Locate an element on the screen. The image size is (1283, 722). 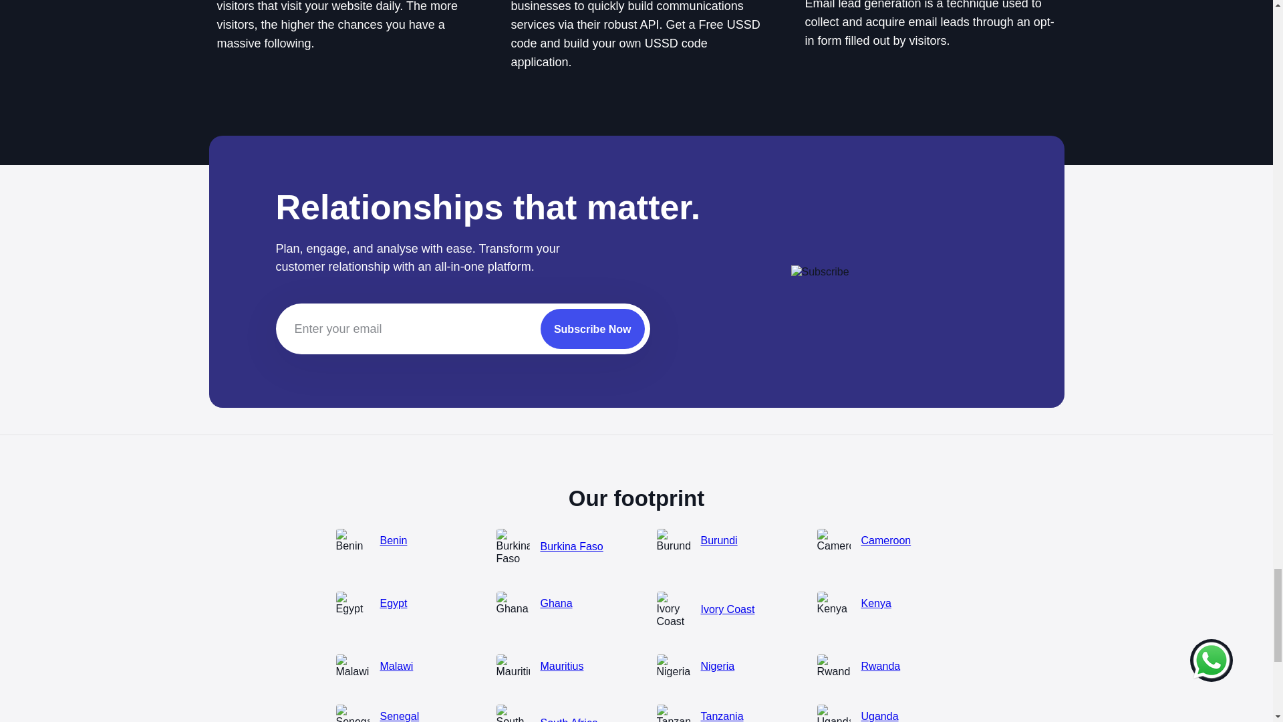
Kenya is located at coordinates (875, 603).